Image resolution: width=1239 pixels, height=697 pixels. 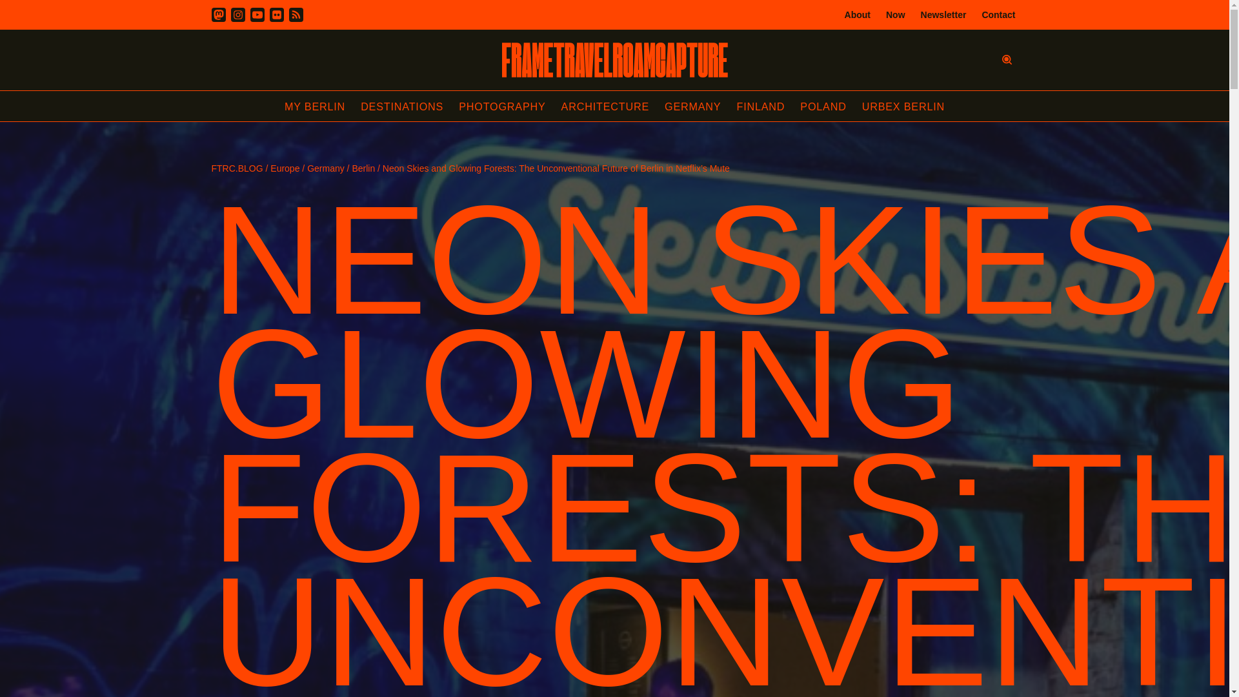 What do you see at coordinates (401, 106) in the screenshot?
I see `DESTINATIONS` at bounding box center [401, 106].